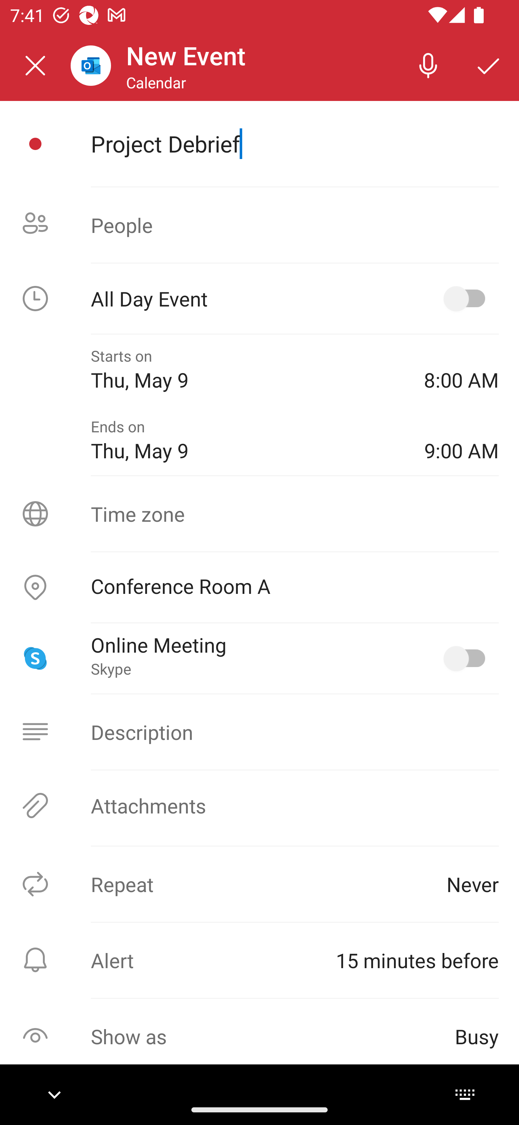  Describe the element at coordinates (467, 658) in the screenshot. I see `Online Meeting, Skype selected` at that location.